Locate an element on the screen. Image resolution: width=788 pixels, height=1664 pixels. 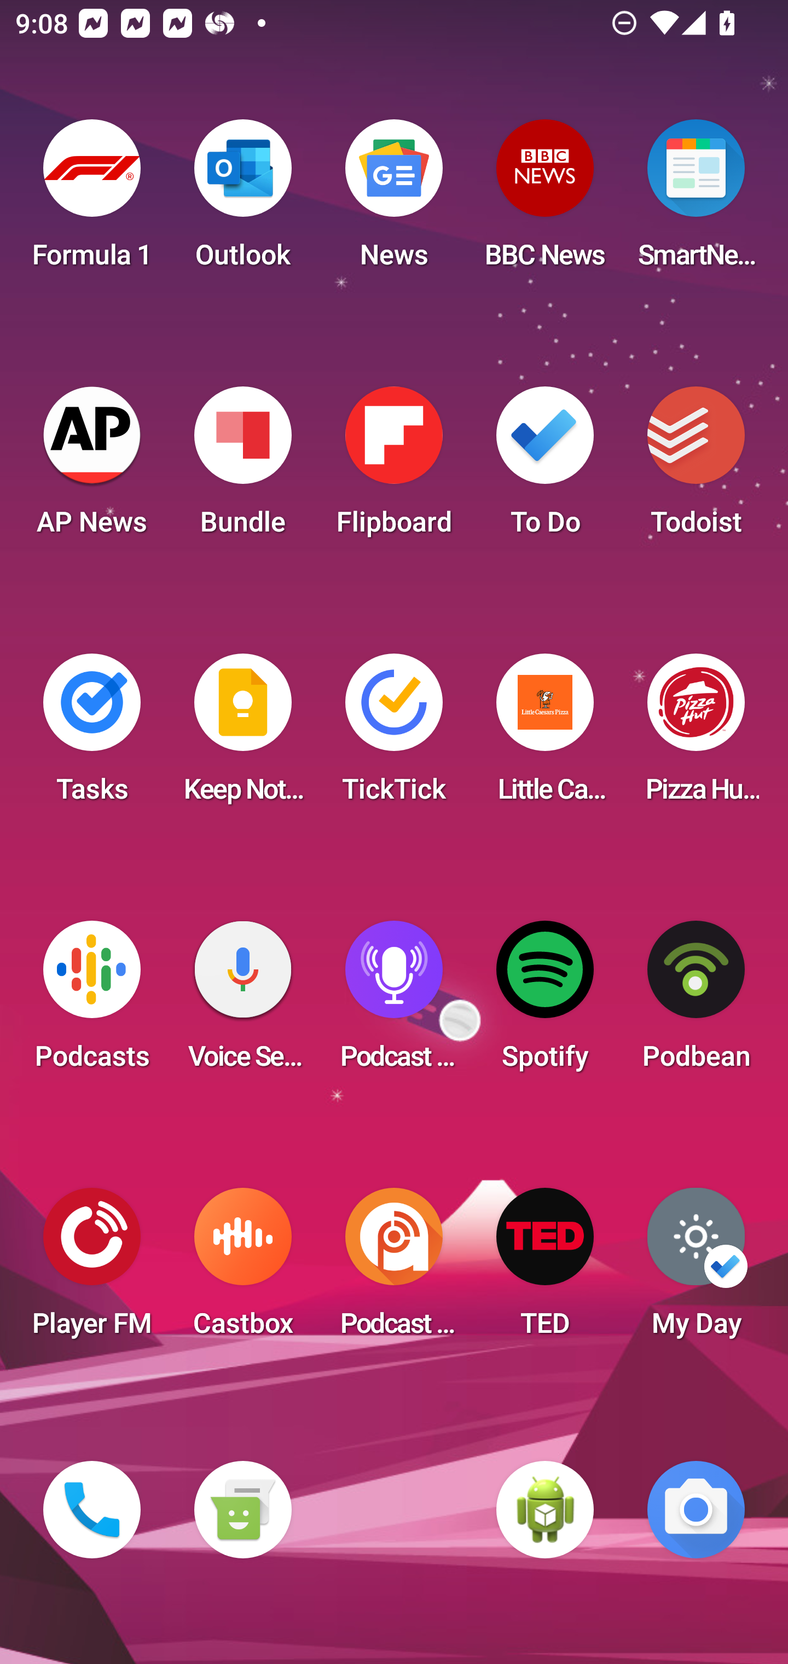
Formula 1 is located at coordinates (92, 200).